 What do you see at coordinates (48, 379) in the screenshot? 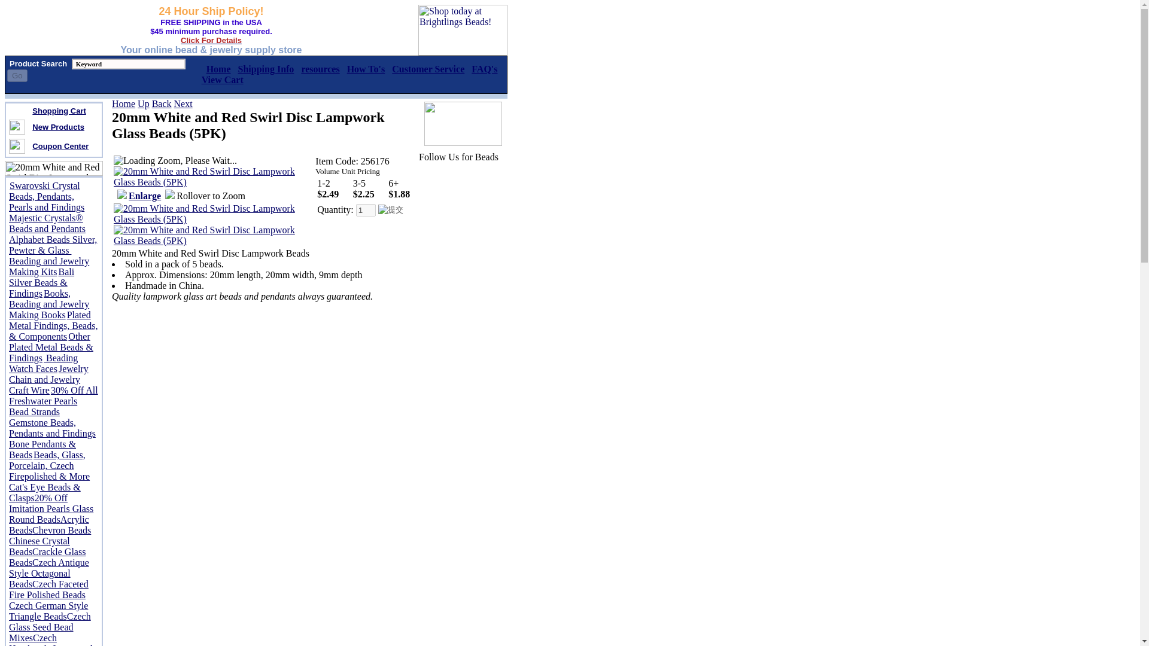
I see `Jewelry Chain and Jewelry Craft Wire` at bounding box center [48, 379].